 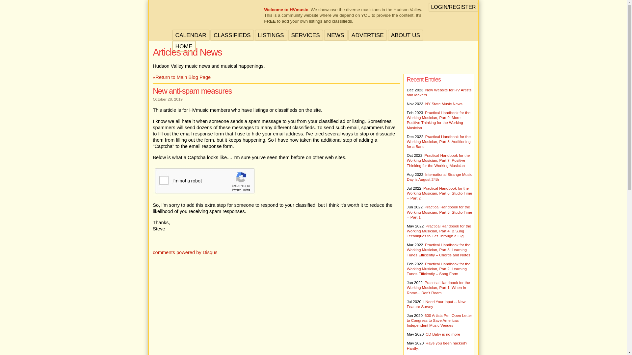 What do you see at coordinates (271, 35) in the screenshot?
I see `LISTINGS` at bounding box center [271, 35].